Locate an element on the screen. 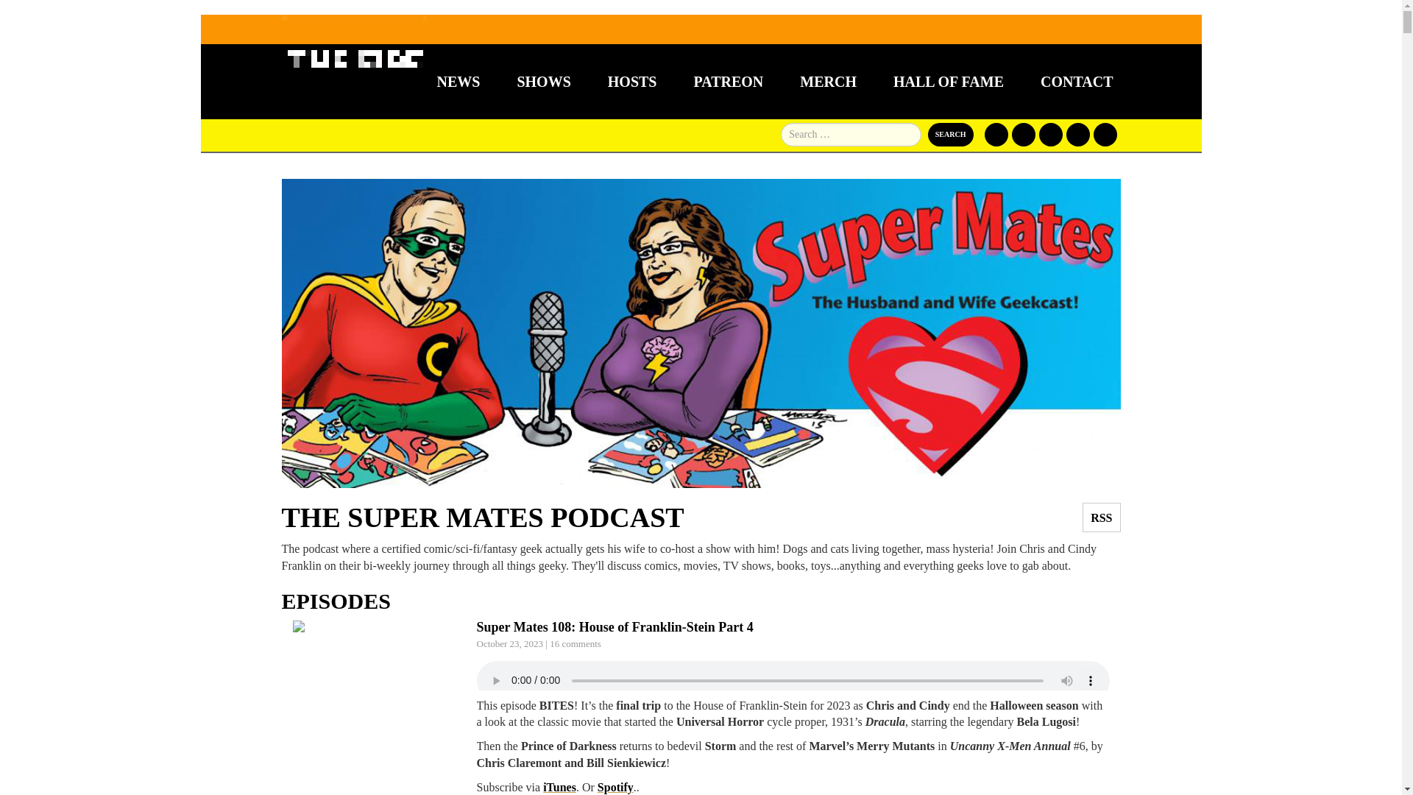  CONTACT is located at coordinates (1076, 82).